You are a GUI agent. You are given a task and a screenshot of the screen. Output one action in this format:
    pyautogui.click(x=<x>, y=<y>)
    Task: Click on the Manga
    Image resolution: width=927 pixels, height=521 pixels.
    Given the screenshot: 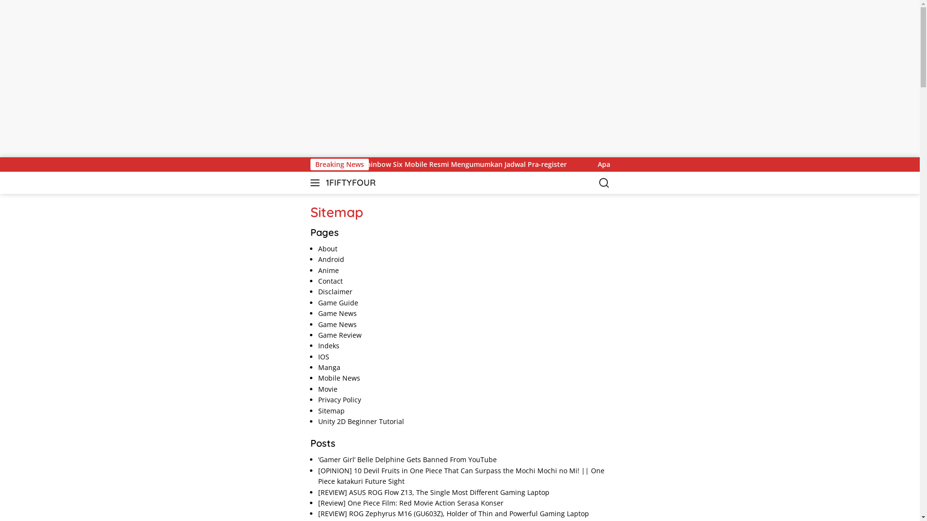 What is the action you would take?
    pyautogui.click(x=329, y=368)
    